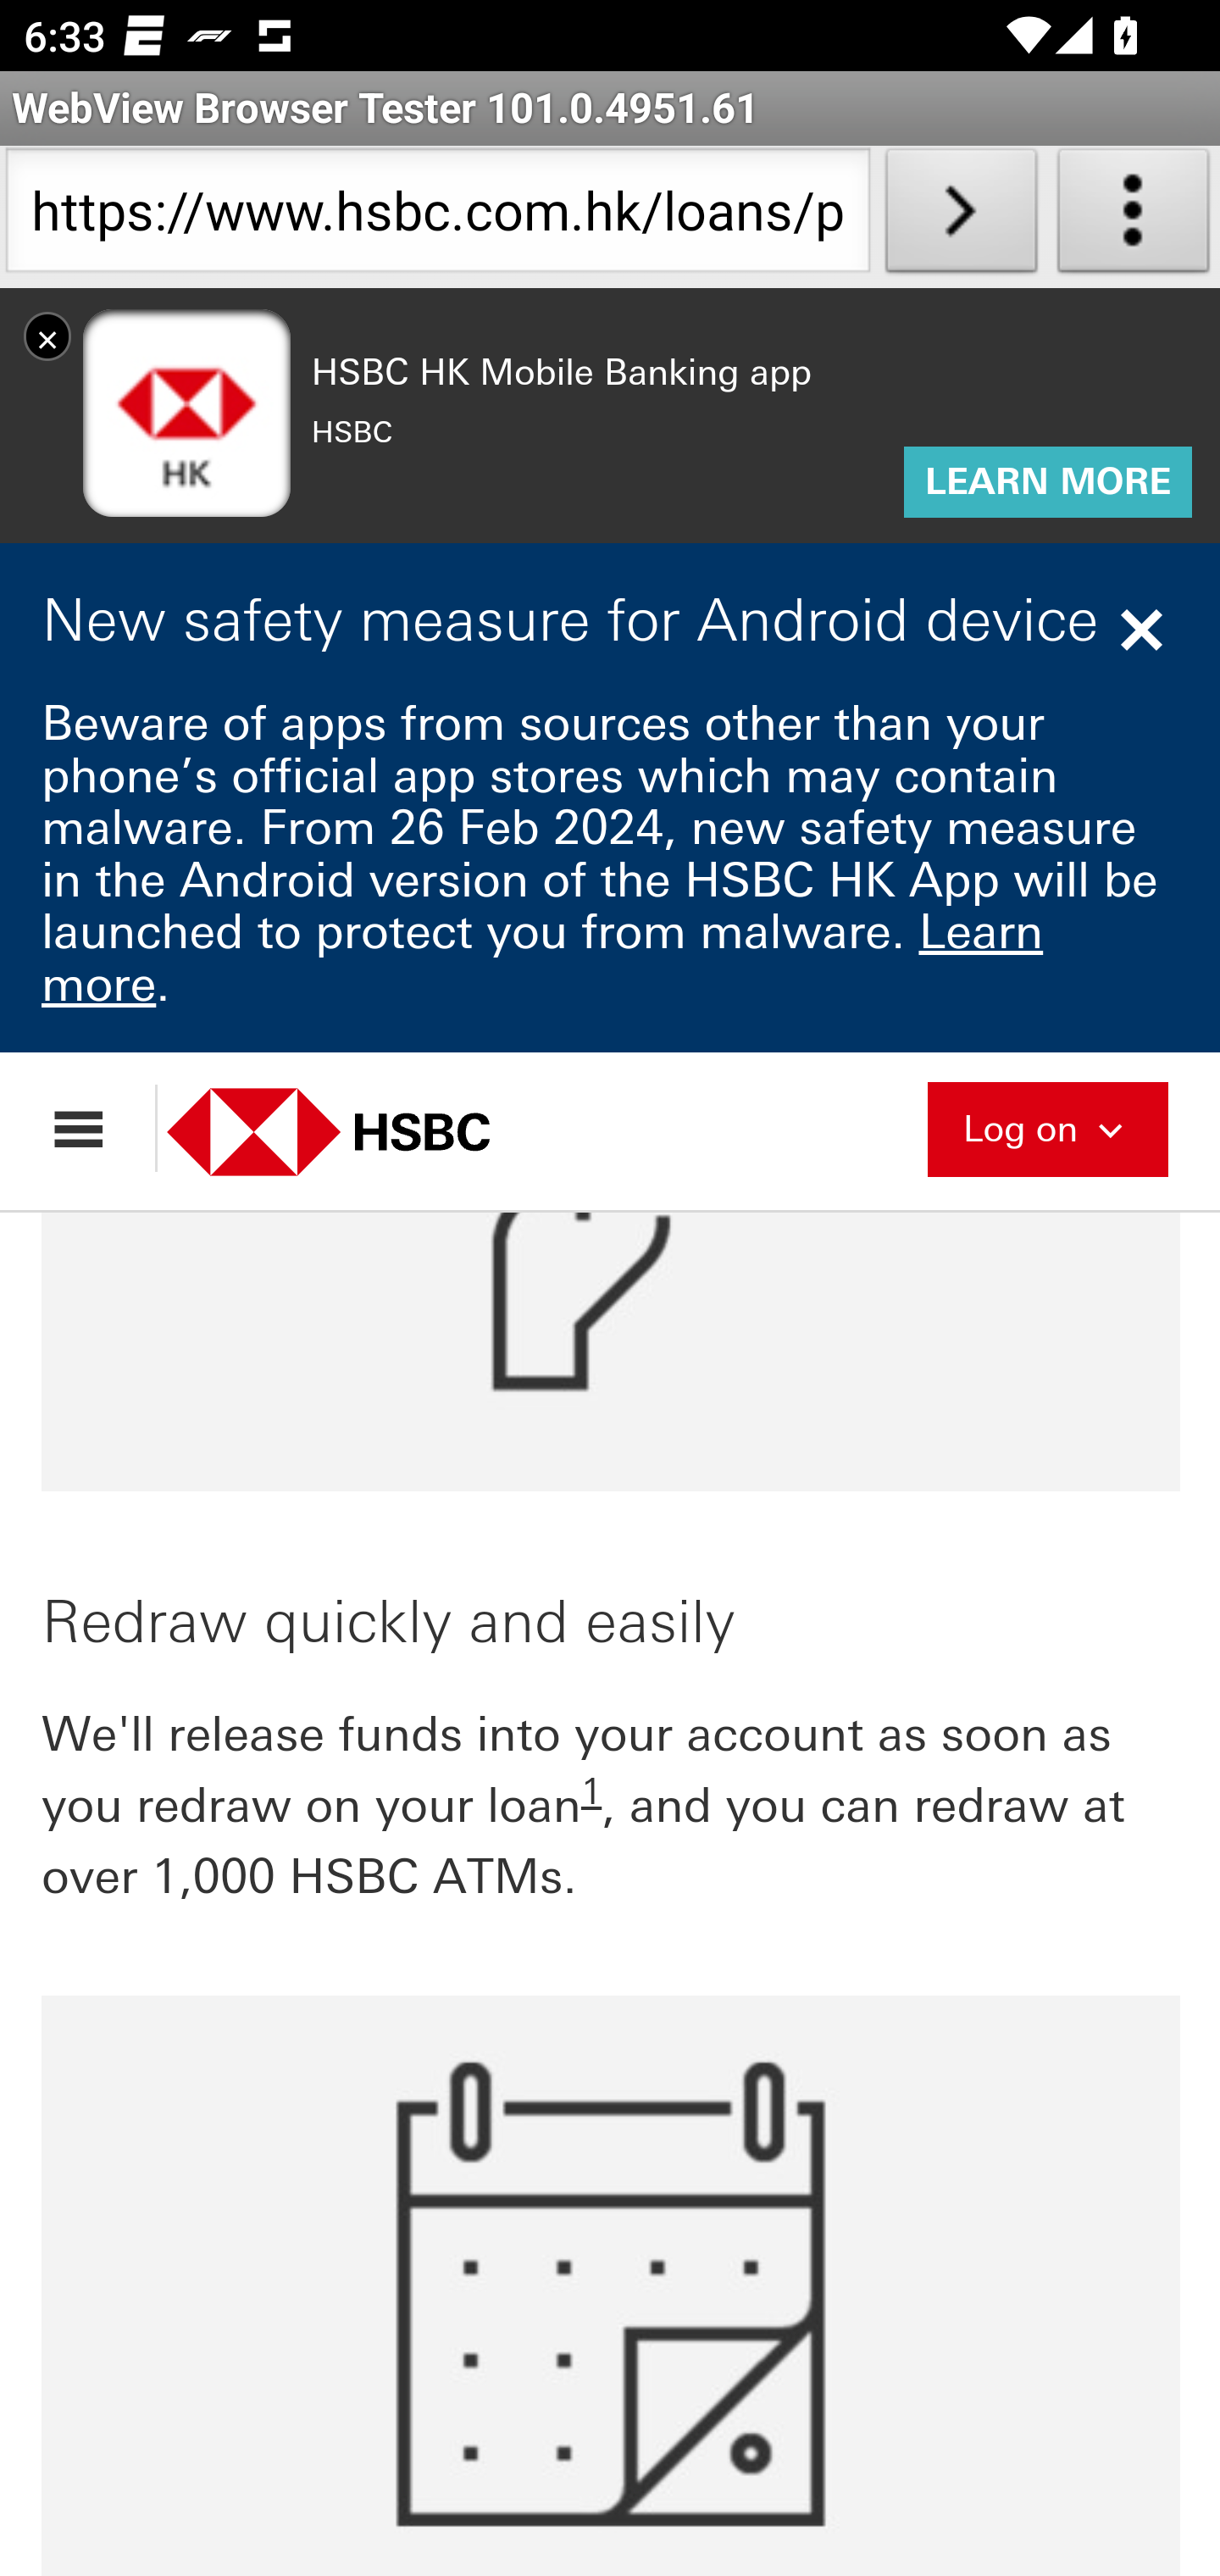  Describe the element at coordinates (544, 958) in the screenshot. I see `Learn more` at that location.